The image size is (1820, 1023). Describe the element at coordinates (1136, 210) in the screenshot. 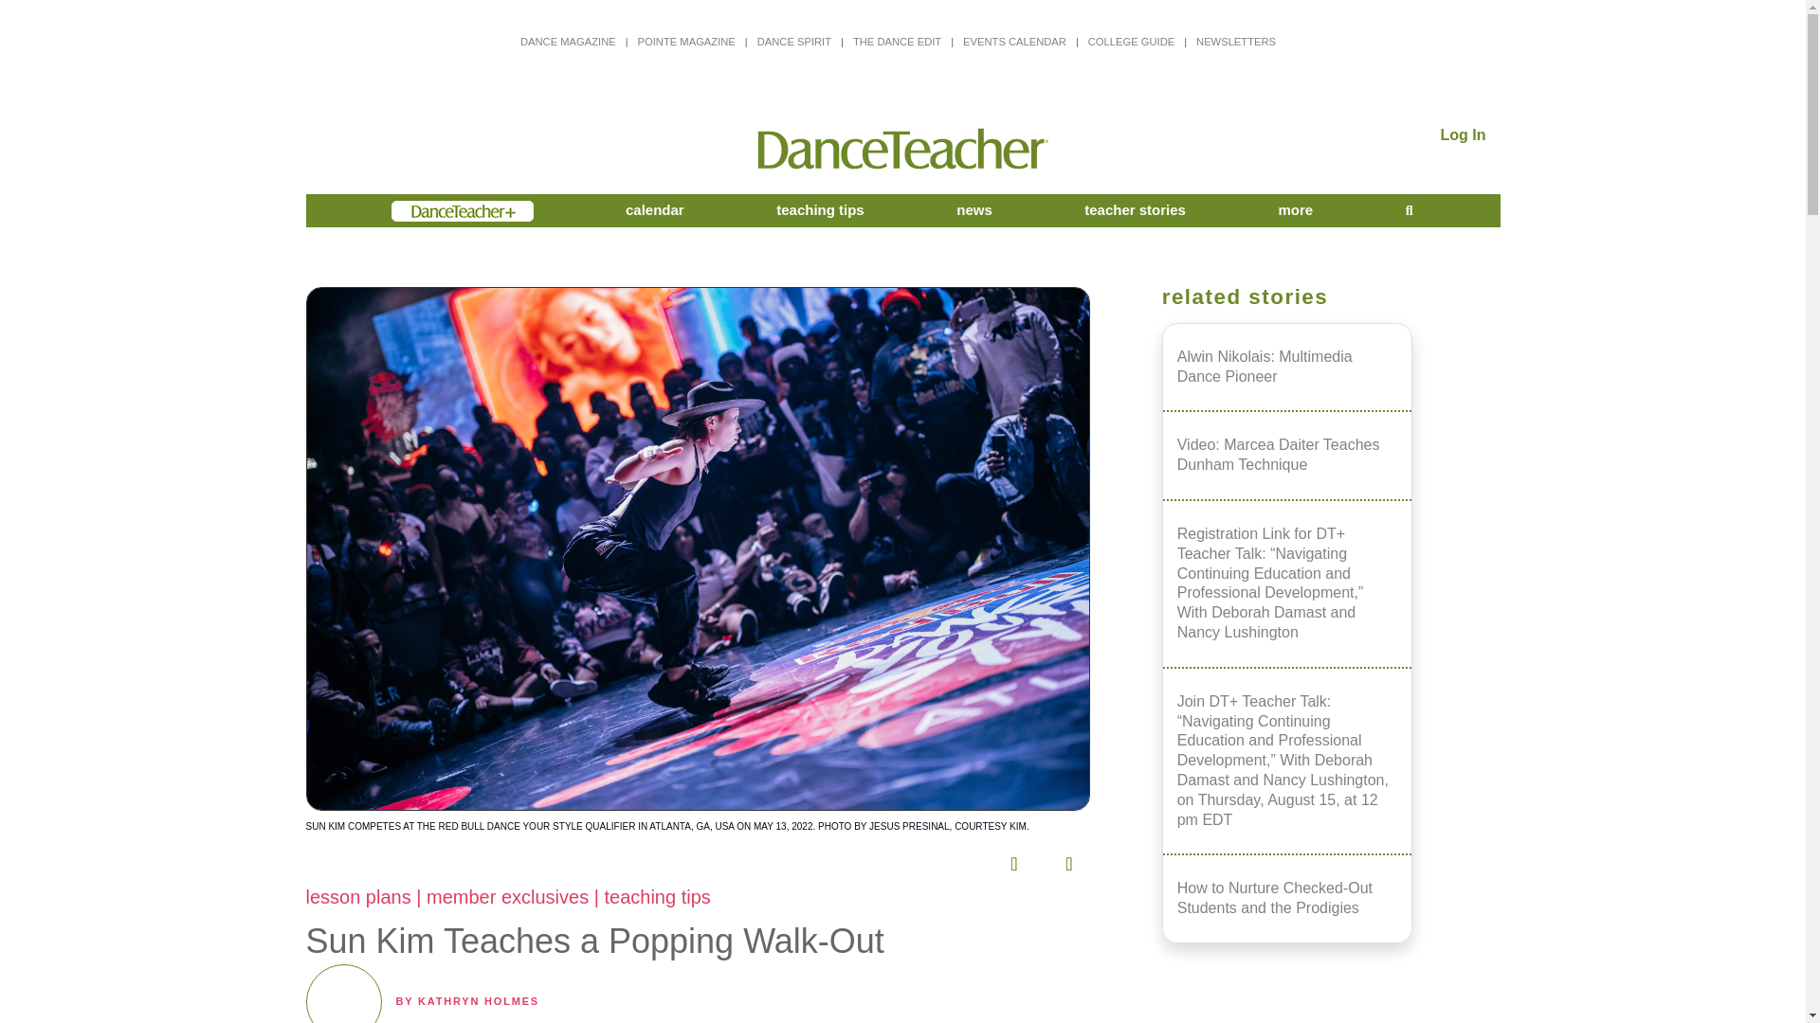

I see `teacher stories` at that location.